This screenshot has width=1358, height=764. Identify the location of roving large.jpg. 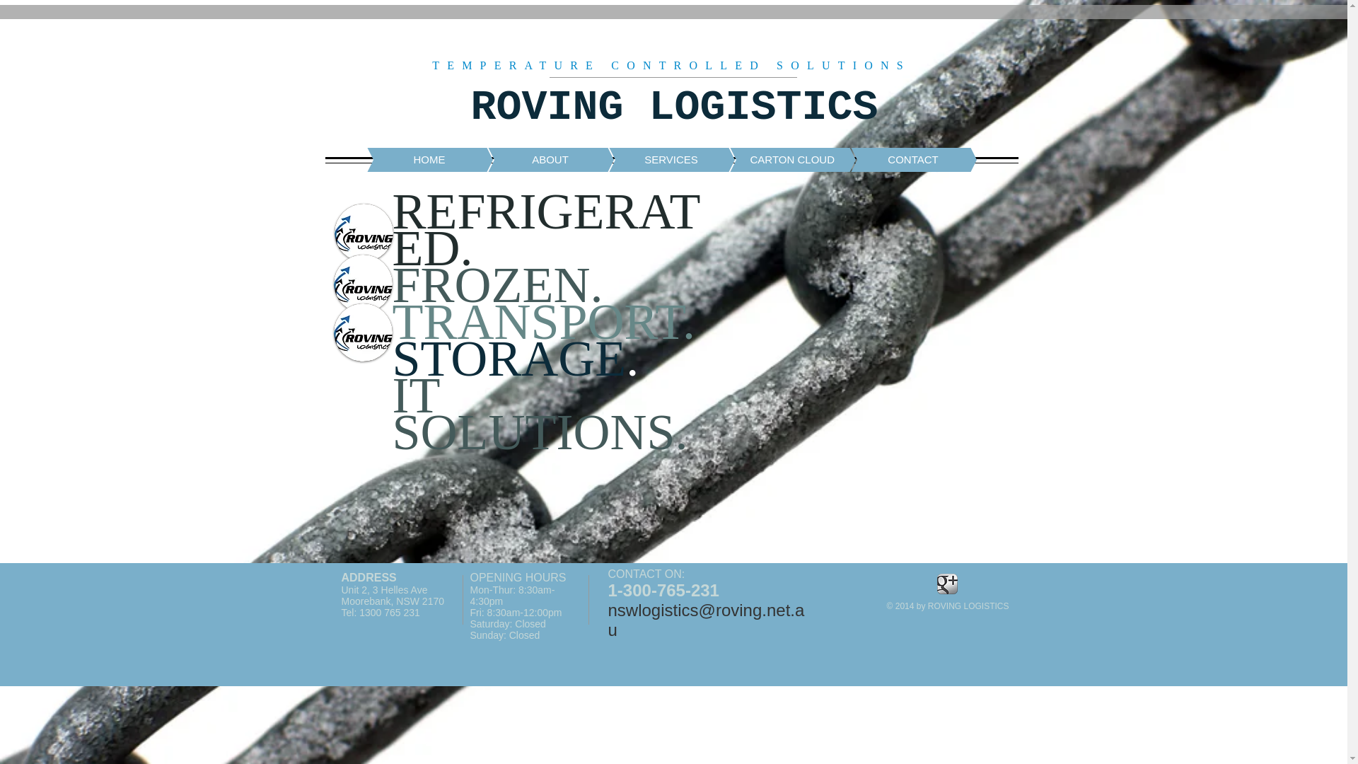
(364, 332).